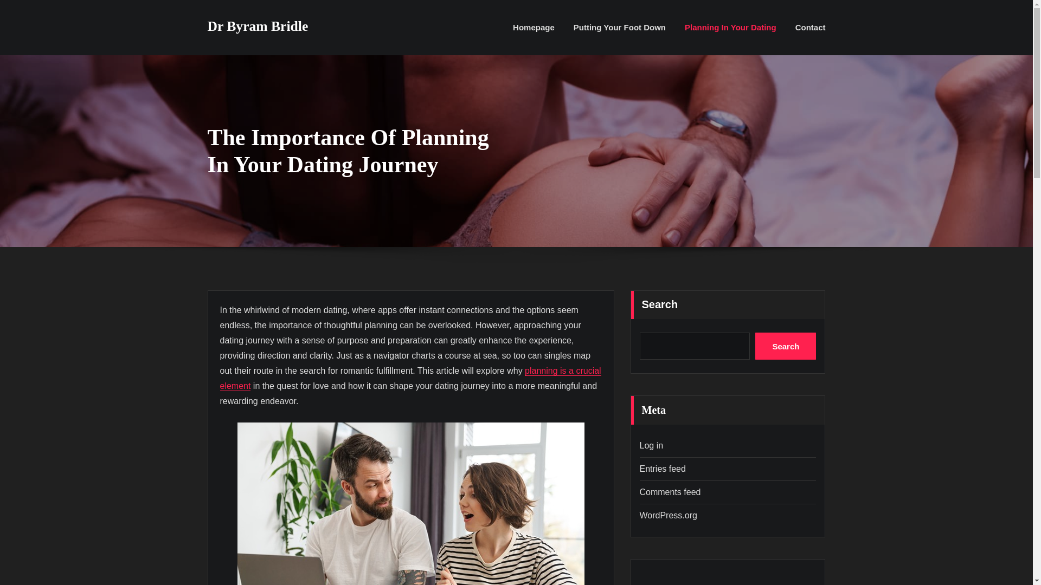 The height and width of the screenshot is (585, 1041). Describe the element at coordinates (534, 27) in the screenshot. I see `Homepage` at that location.